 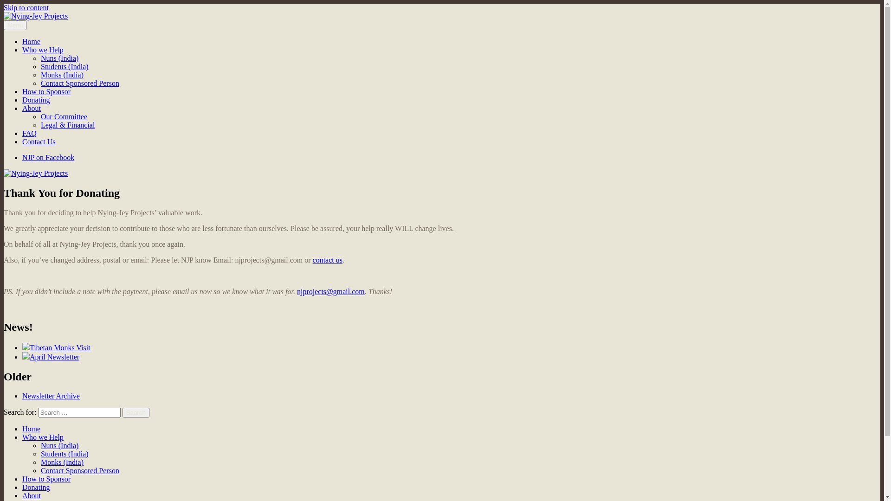 I want to click on Contact Us, so click(x=39, y=142).